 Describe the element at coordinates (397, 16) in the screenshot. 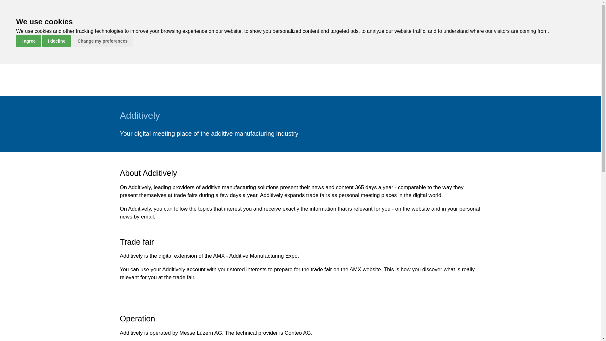

I see `For the media` at that location.